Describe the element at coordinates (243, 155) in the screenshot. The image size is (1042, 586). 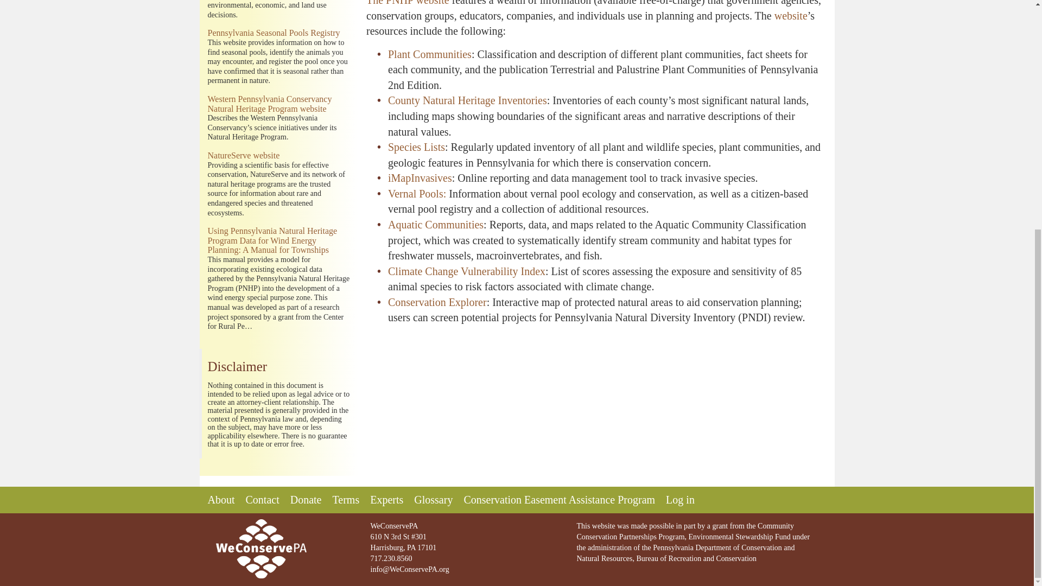
I see `NatureServe website` at that location.